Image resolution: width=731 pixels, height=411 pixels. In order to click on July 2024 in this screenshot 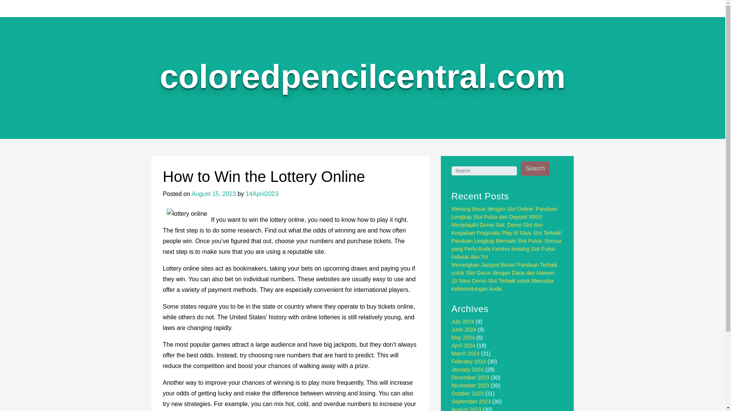, I will do `click(463, 322)`.